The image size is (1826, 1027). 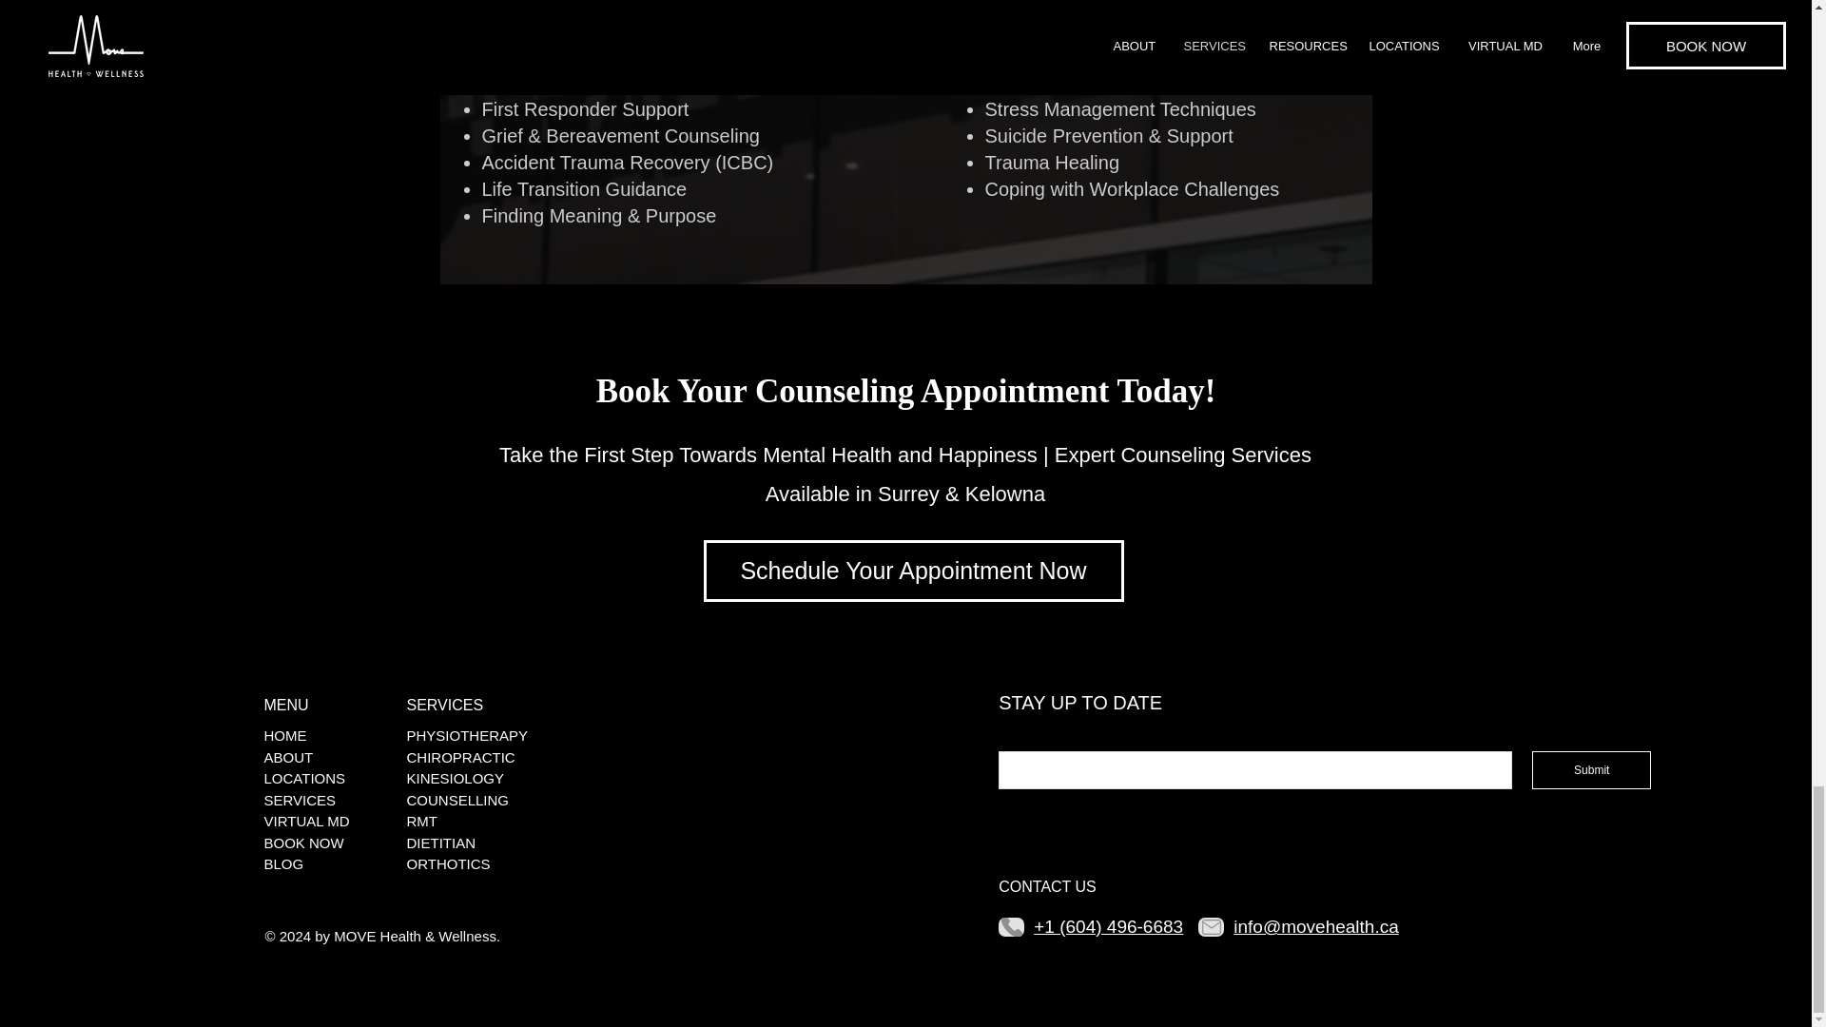 I want to click on BLOG, so click(x=284, y=863).